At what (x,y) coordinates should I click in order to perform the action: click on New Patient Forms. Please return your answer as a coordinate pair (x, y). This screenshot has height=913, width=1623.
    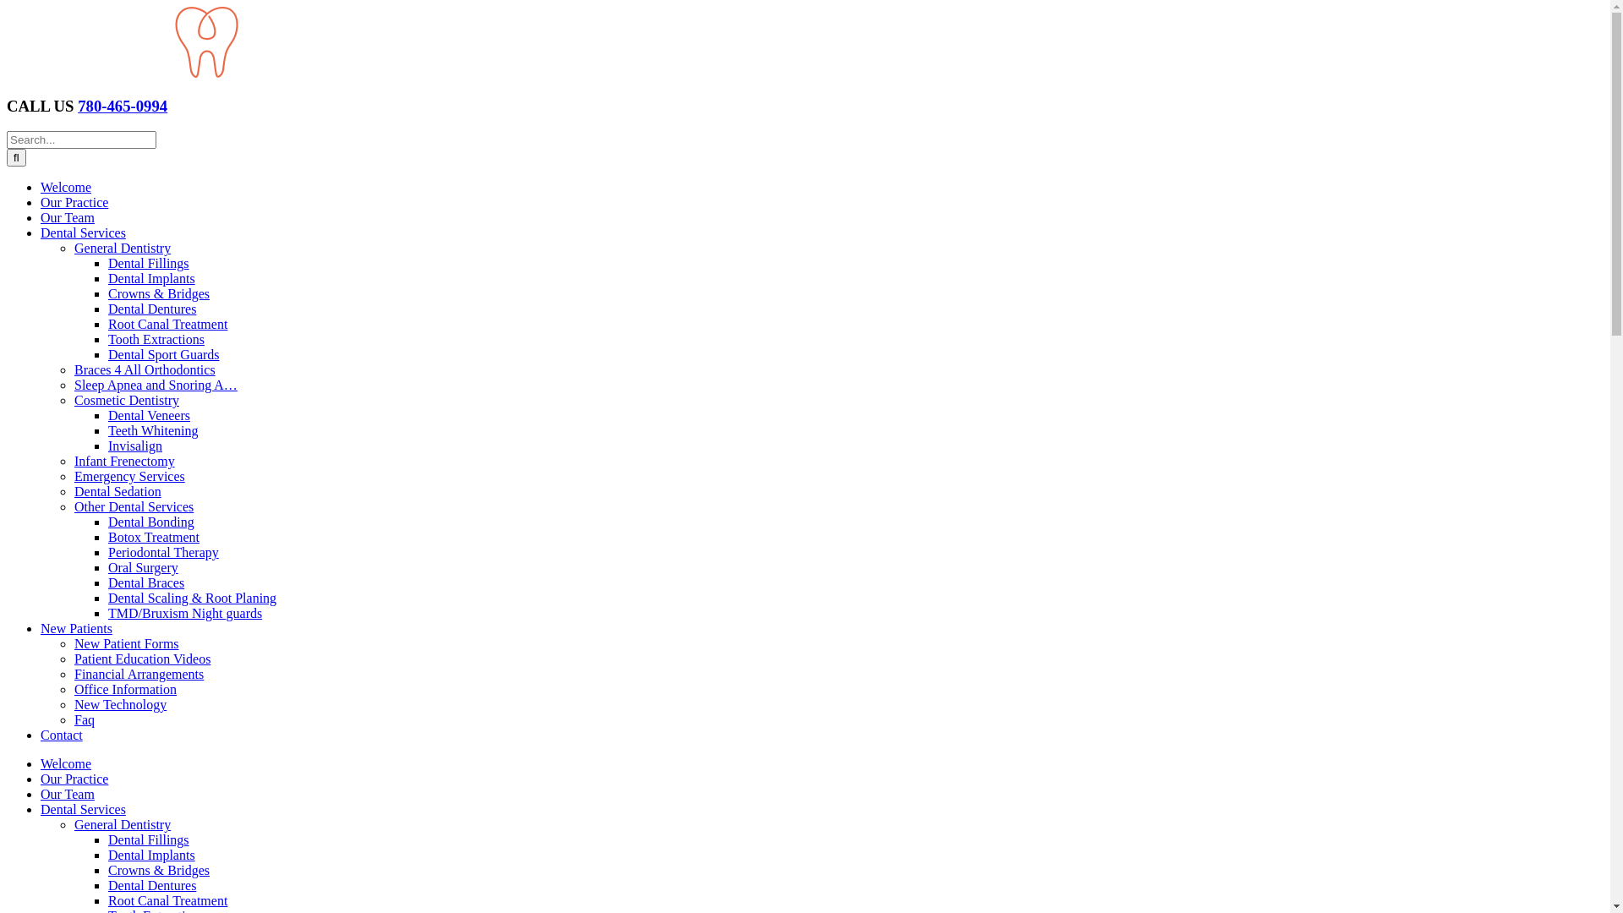
    Looking at the image, I should click on (127, 643).